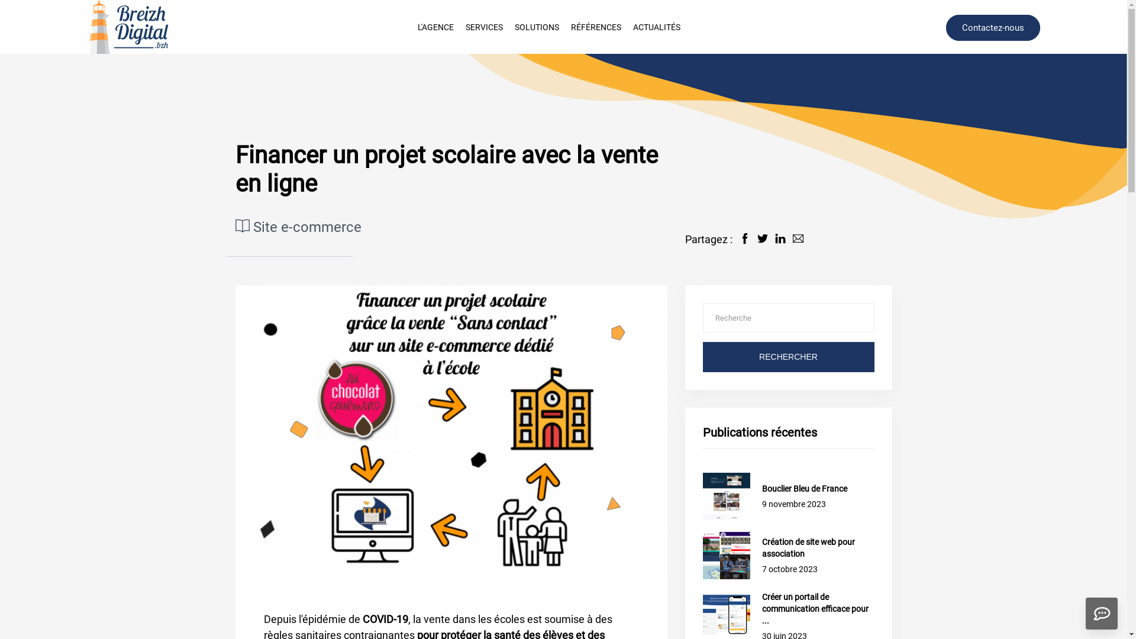 This screenshot has height=639, width=1136. What do you see at coordinates (484, 27) in the screenshot?
I see `SERVICES` at bounding box center [484, 27].